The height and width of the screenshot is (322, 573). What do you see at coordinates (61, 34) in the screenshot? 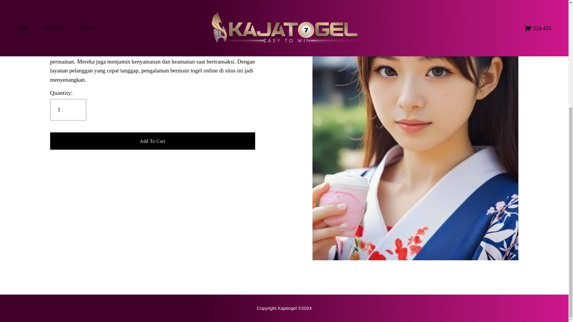
I see `Kajatogel` at bounding box center [61, 34].